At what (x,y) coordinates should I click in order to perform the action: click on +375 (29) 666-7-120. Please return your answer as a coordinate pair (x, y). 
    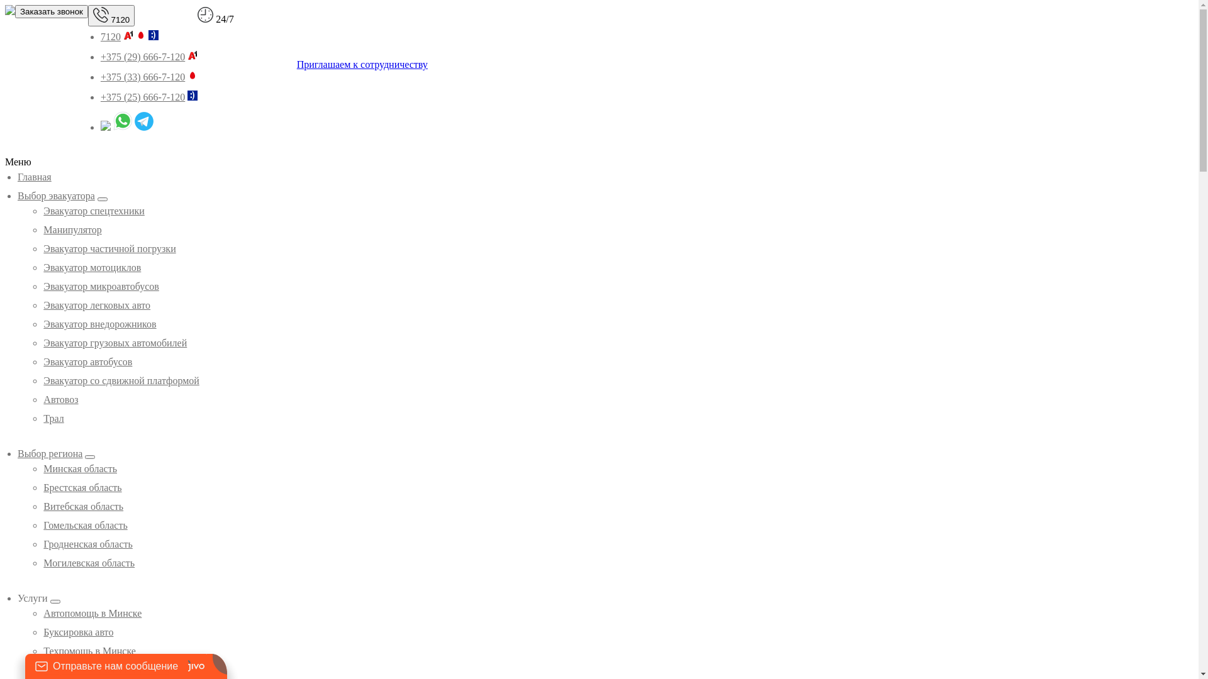
    Looking at the image, I should click on (143, 57).